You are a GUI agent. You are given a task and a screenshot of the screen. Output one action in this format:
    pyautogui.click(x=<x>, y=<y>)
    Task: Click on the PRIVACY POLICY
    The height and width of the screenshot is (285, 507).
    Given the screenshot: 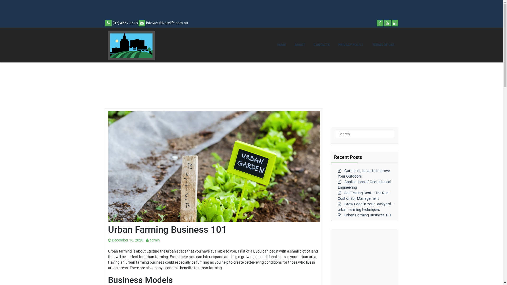 What is the action you would take?
    pyautogui.click(x=351, y=45)
    